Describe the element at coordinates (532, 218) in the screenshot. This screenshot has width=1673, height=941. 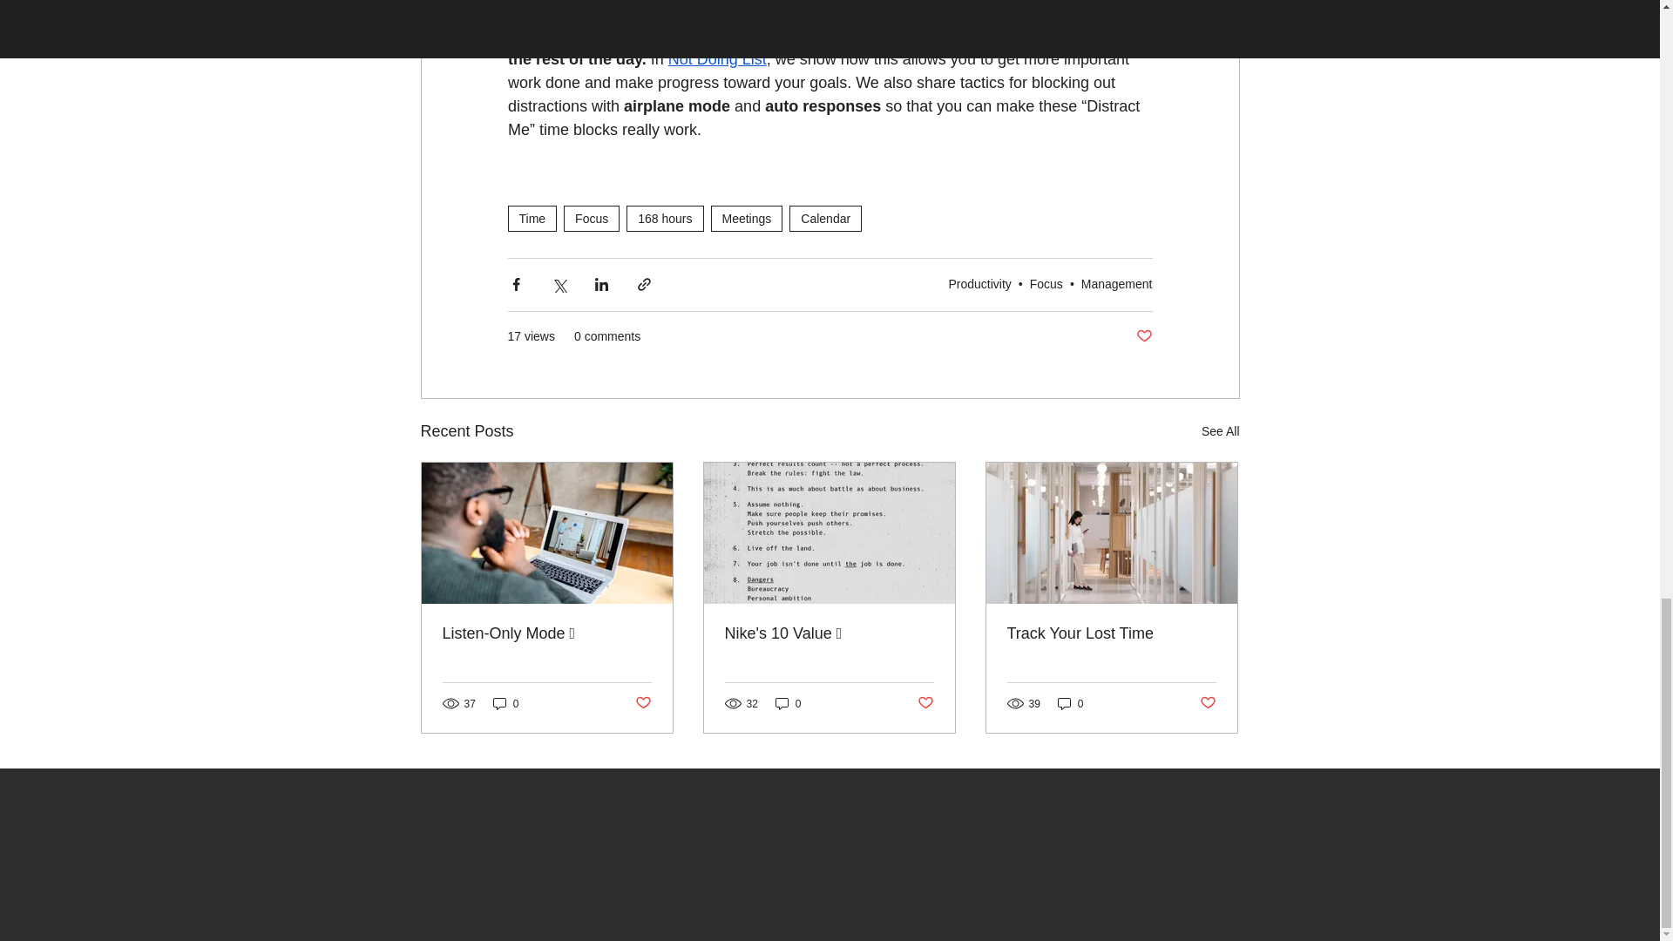
I see `Time` at that location.